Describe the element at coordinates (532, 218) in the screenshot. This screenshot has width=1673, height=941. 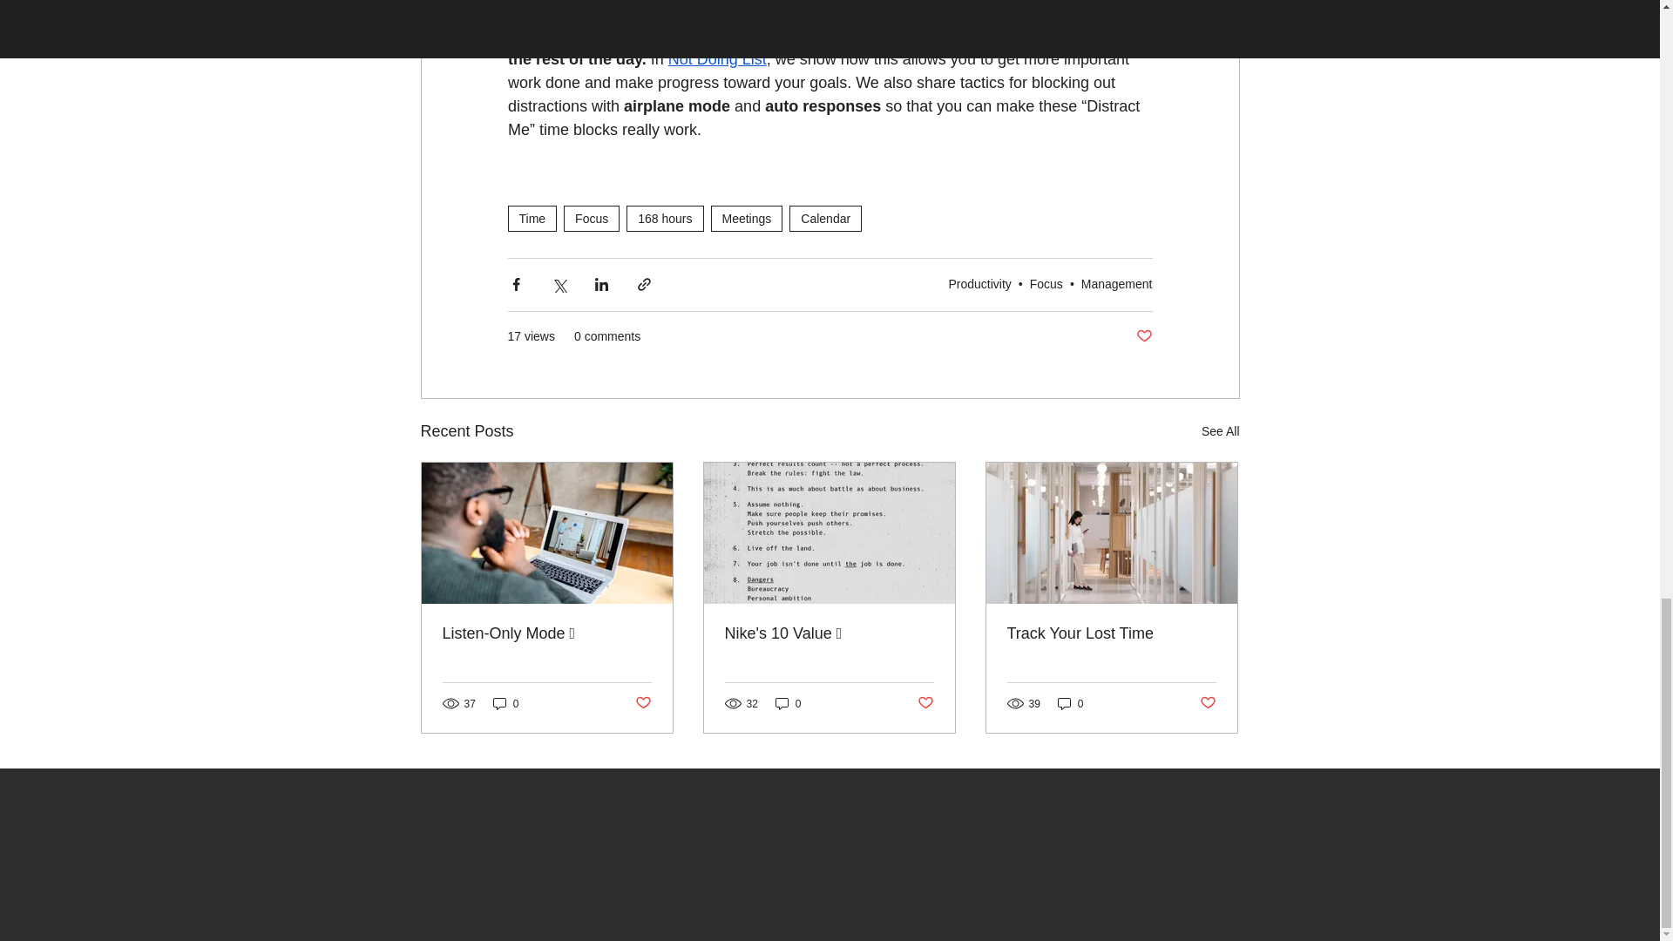
I see `Time` at that location.